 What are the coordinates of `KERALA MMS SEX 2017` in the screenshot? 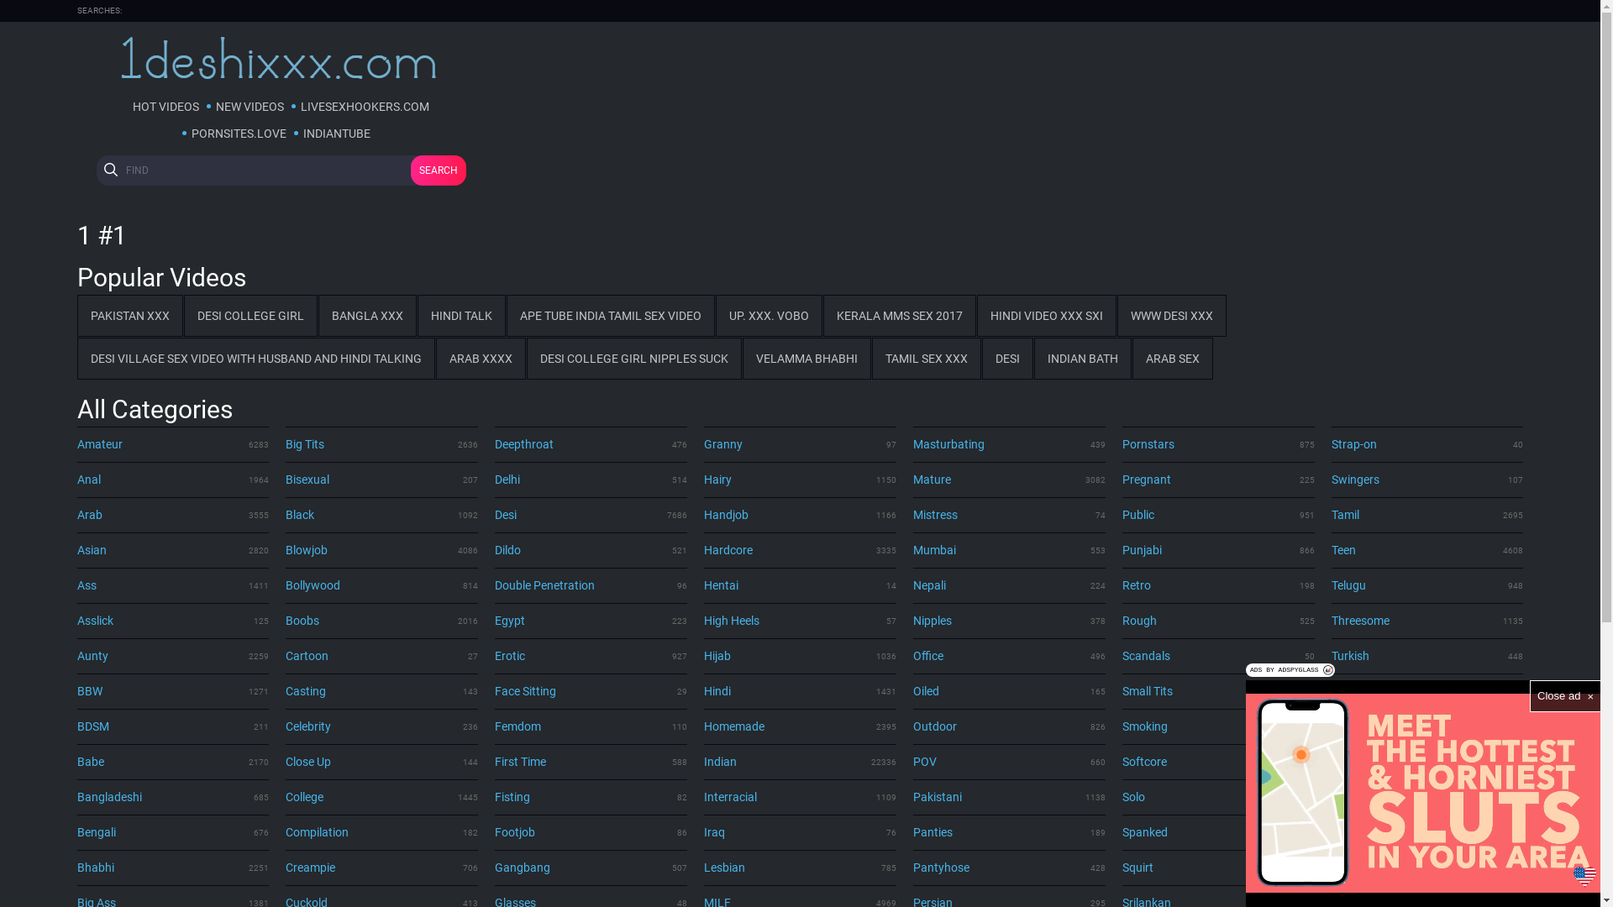 It's located at (899, 316).